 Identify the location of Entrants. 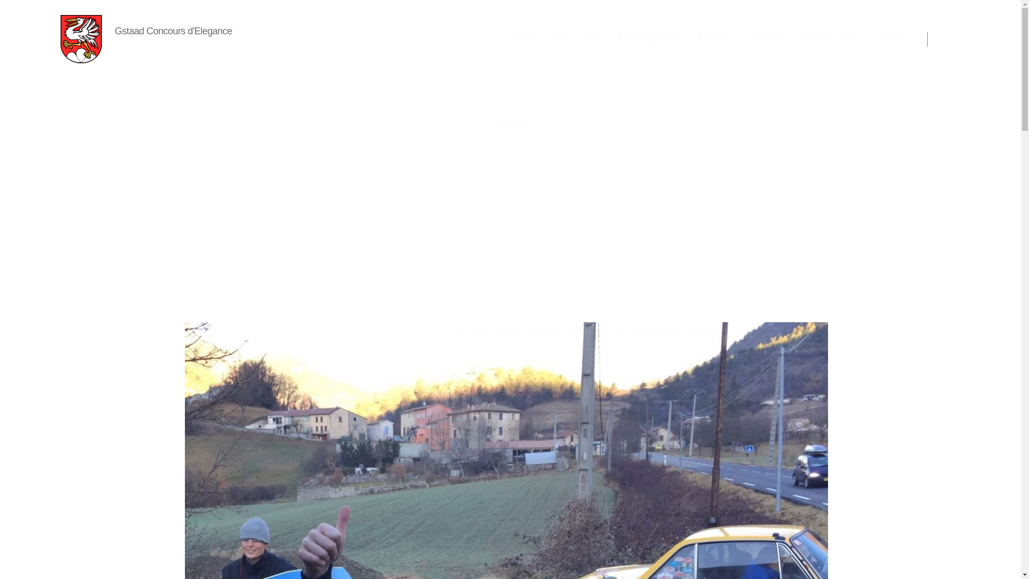
(715, 39).